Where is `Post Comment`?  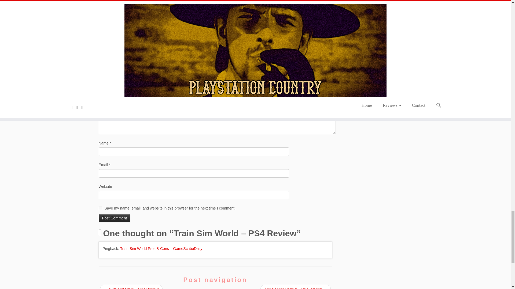 Post Comment is located at coordinates (115, 218).